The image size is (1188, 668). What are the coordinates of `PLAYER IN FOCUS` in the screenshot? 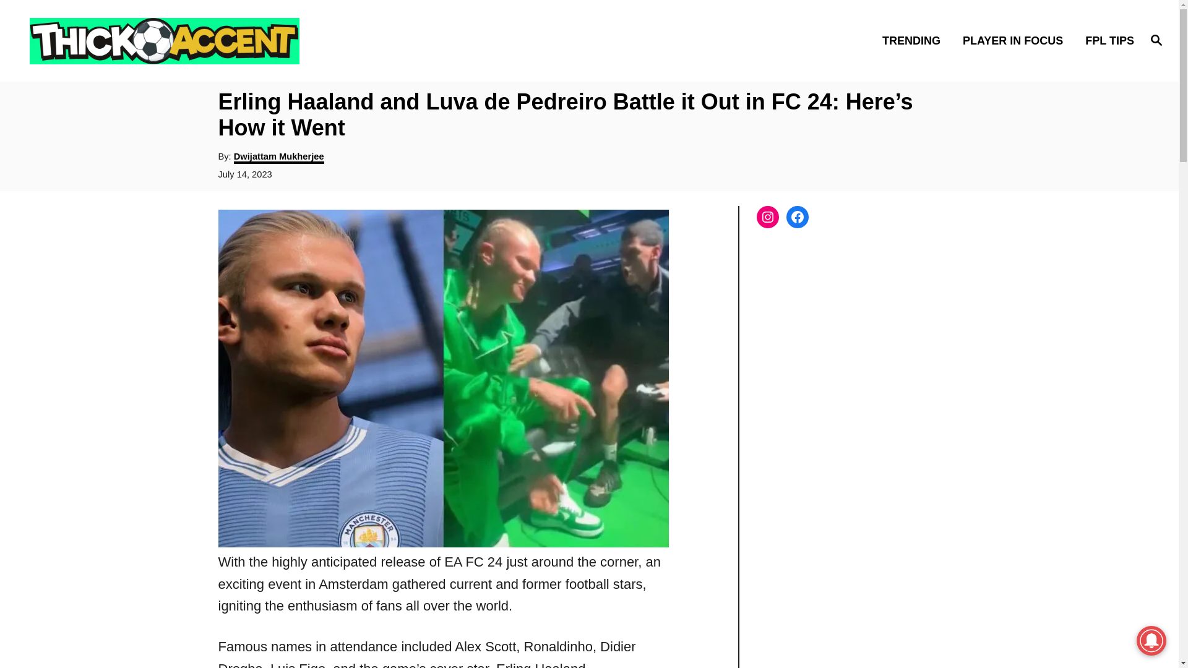 It's located at (1016, 40).